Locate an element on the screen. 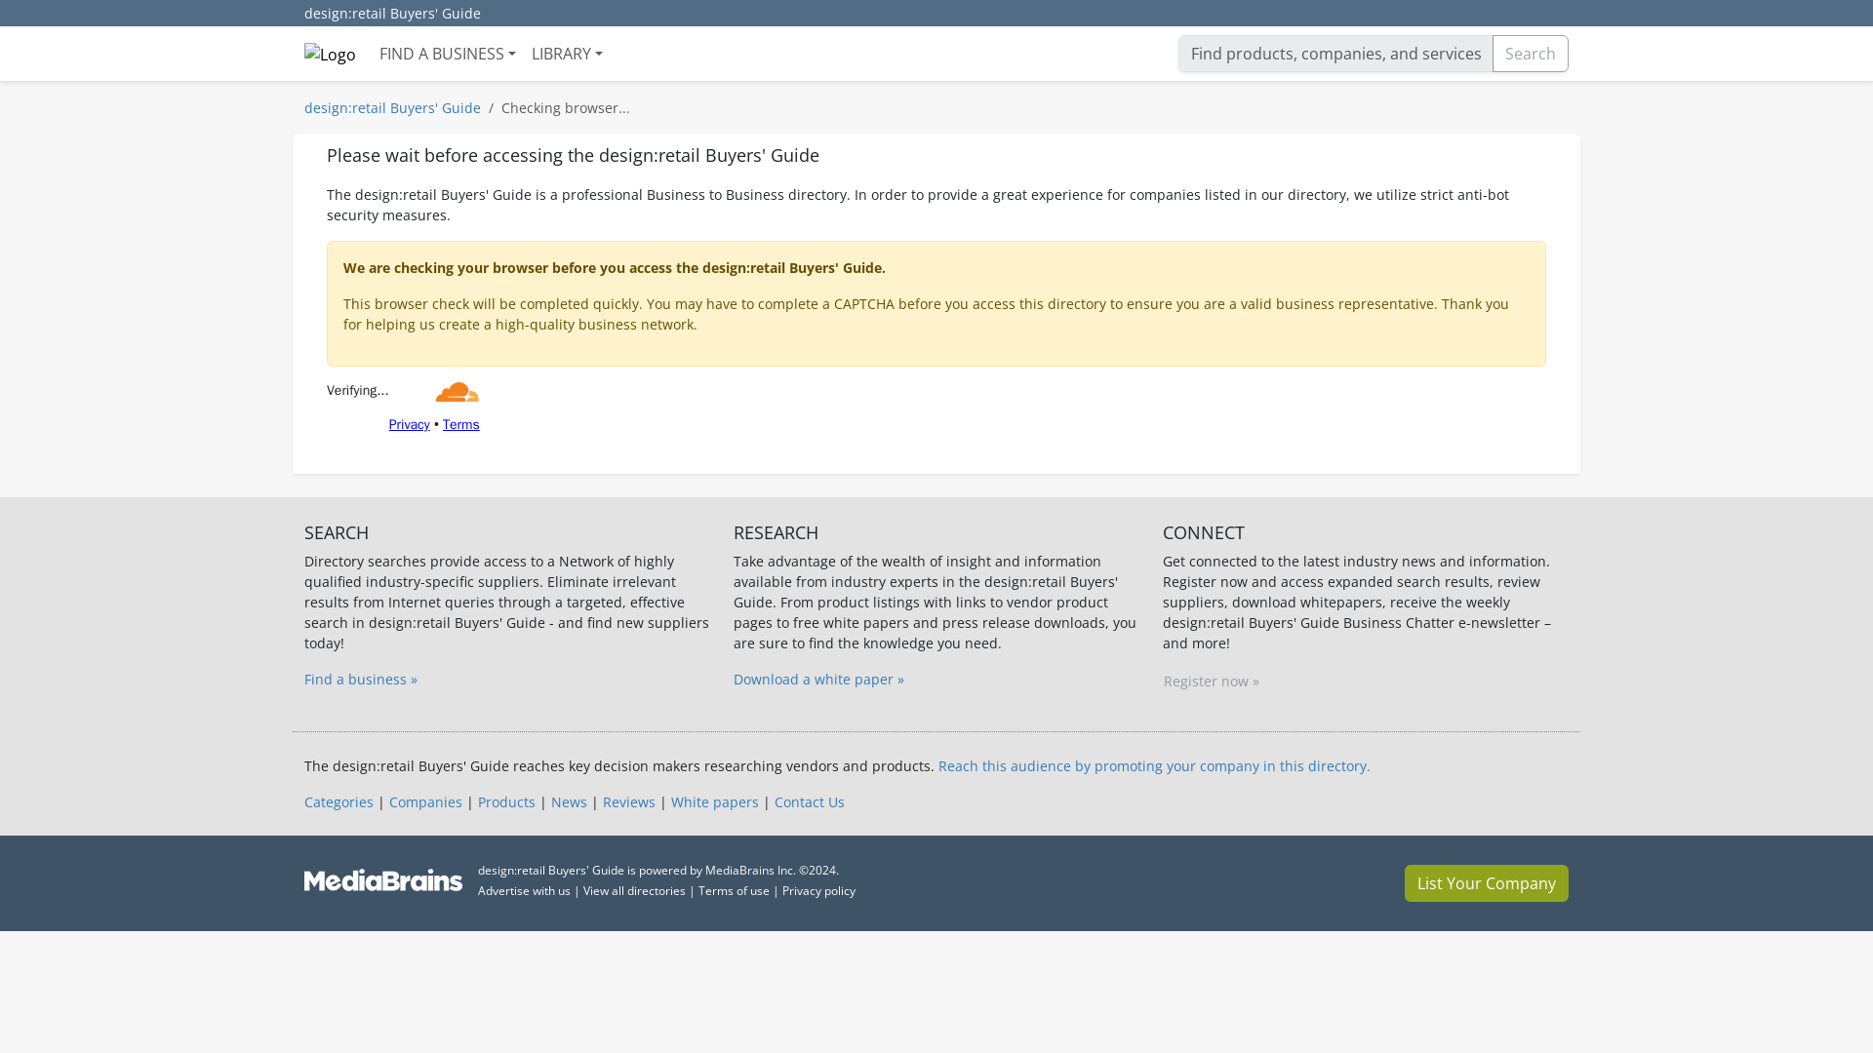  FIND A BUSINESS is located at coordinates (447, 53).